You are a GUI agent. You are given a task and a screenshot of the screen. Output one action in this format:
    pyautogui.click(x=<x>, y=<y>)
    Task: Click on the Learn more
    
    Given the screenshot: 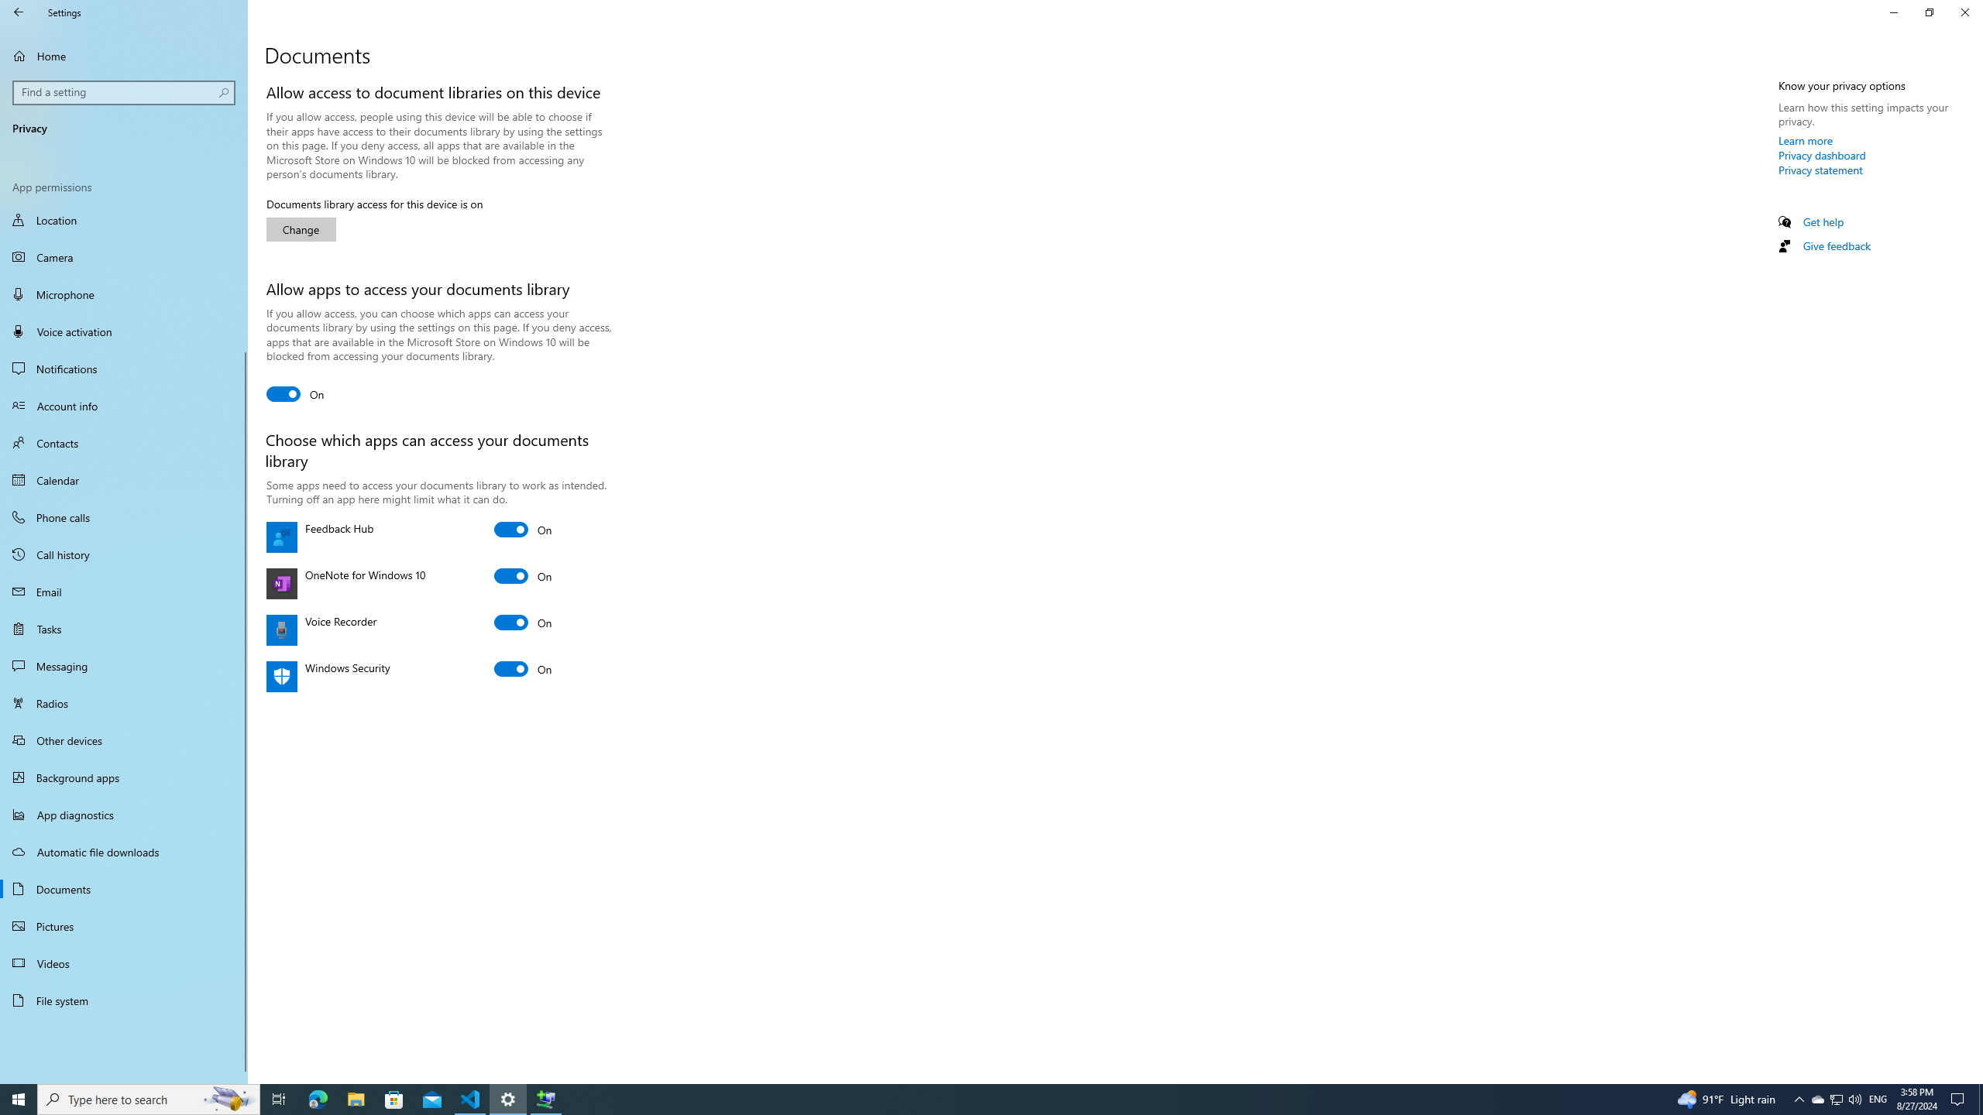 What is the action you would take?
    pyautogui.click(x=1806, y=140)
    